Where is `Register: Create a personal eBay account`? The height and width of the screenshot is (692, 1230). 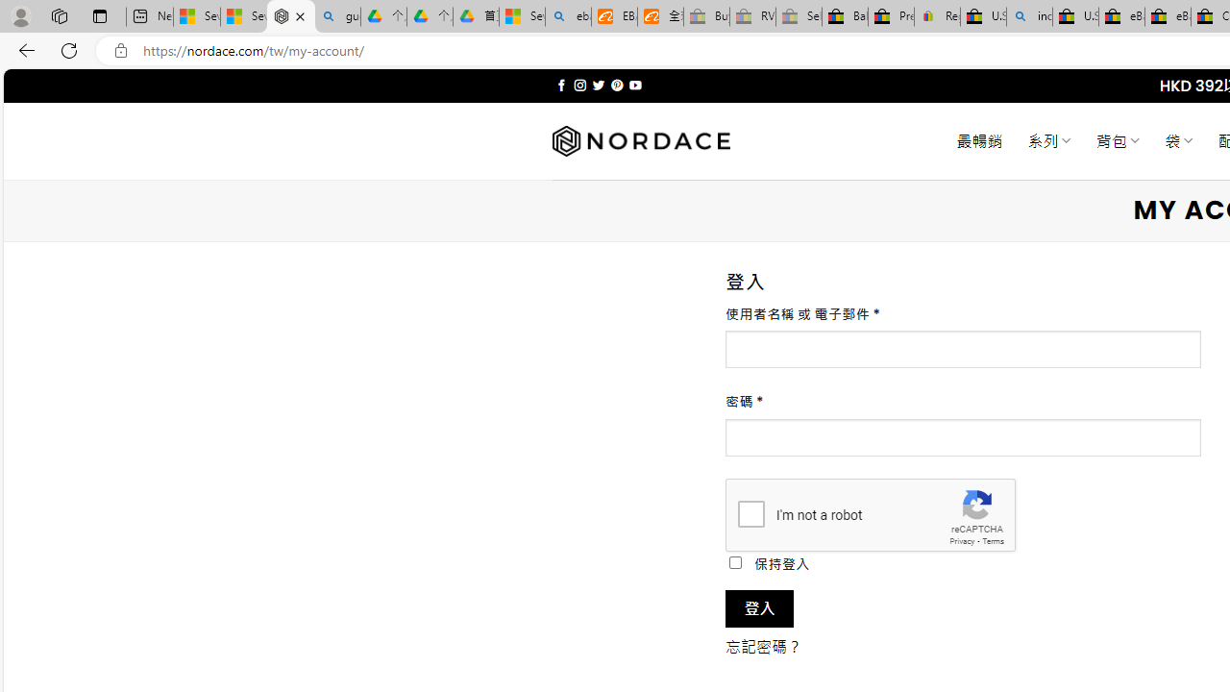 Register: Create a personal eBay account is located at coordinates (938, 17).